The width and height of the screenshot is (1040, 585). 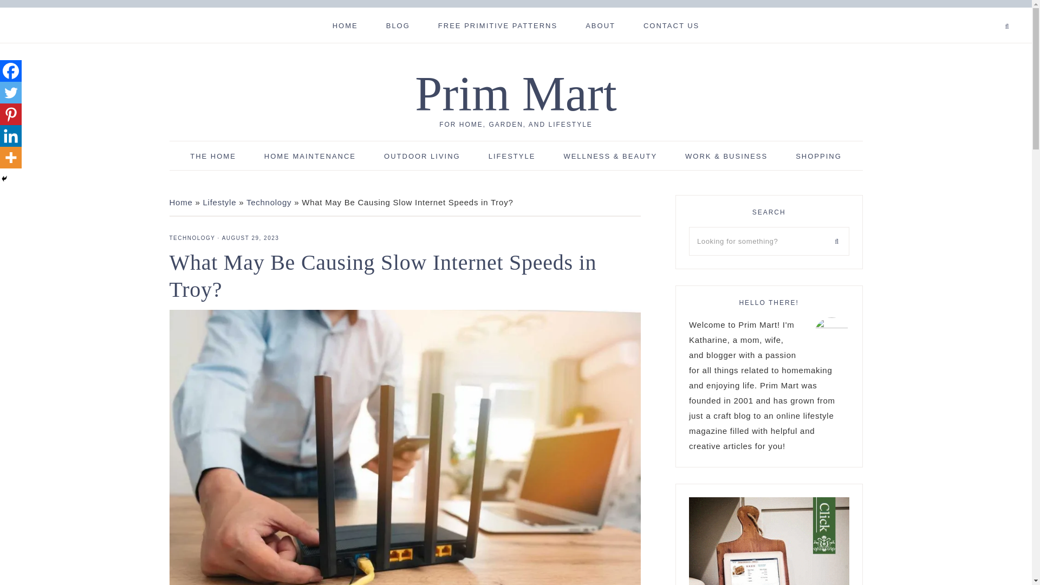 What do you see at coordinates (600, 25) in the screenshot?
I see `ABOUT` at bounding box center [600, 25].